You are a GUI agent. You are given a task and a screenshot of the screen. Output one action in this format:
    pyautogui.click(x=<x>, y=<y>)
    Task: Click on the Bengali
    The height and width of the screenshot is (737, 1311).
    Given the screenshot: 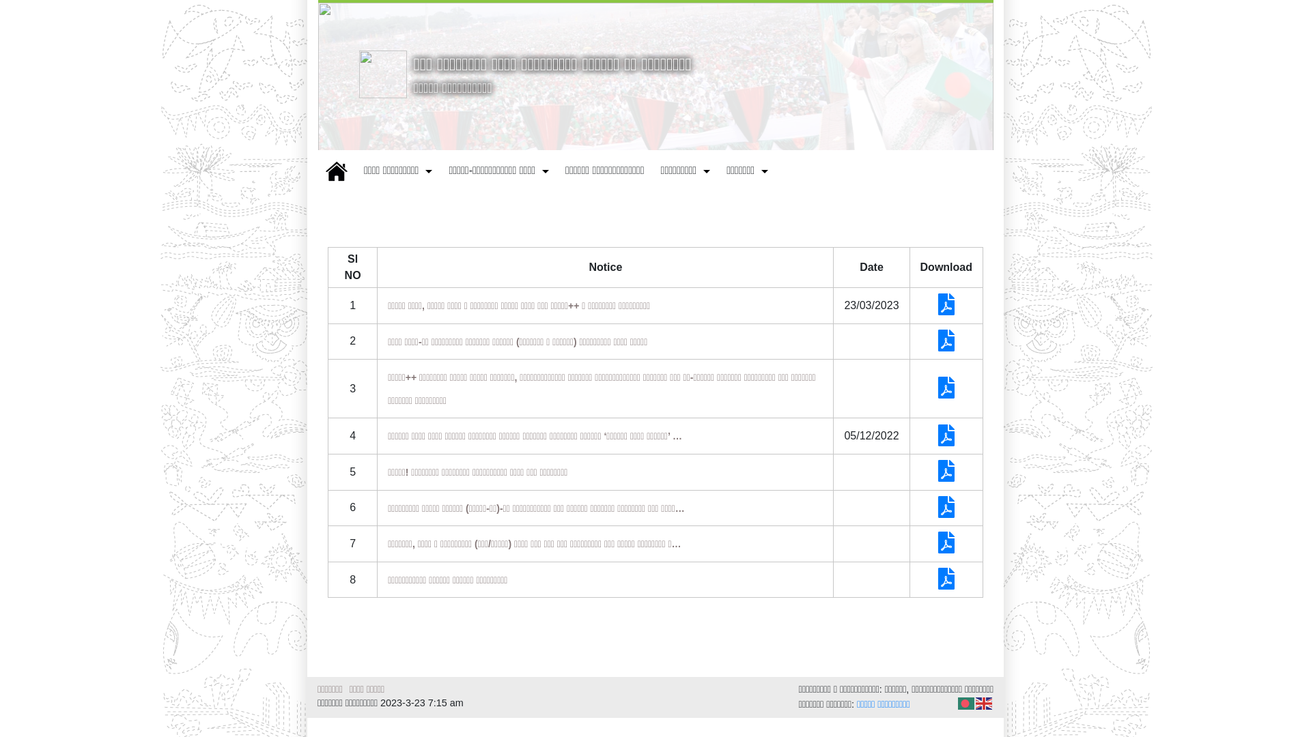 What is the action you would take?
    pyautogui.click(x=967, y=703)
    